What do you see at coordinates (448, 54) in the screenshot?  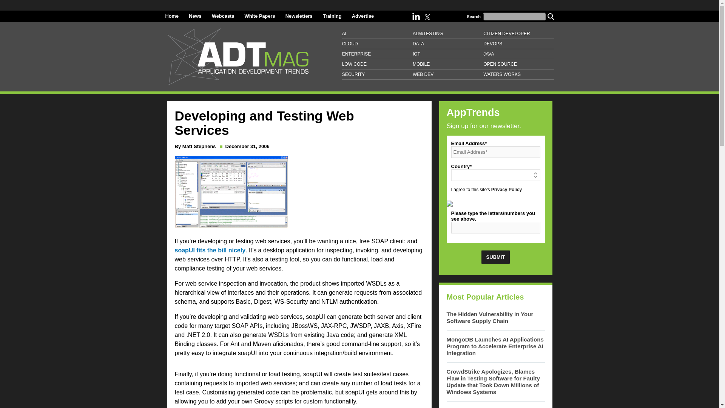 I see `IOT` at bounding box center [448, 54].